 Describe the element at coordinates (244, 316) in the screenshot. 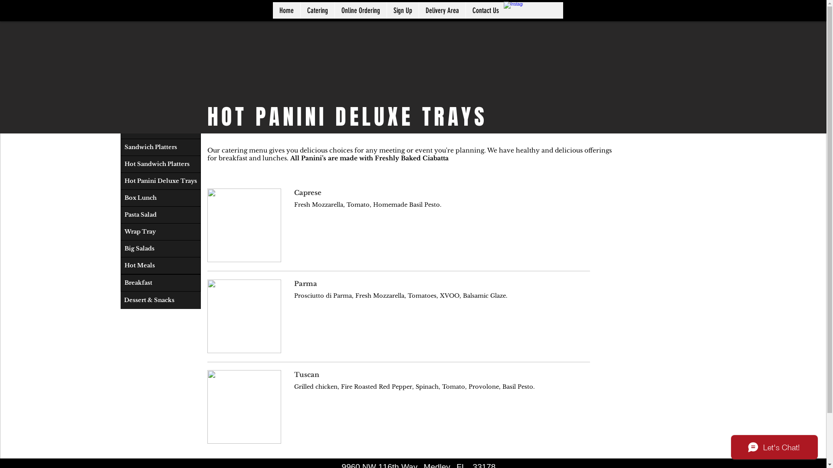

I see `Prosciutto Parma Panini.jpg` at that location.